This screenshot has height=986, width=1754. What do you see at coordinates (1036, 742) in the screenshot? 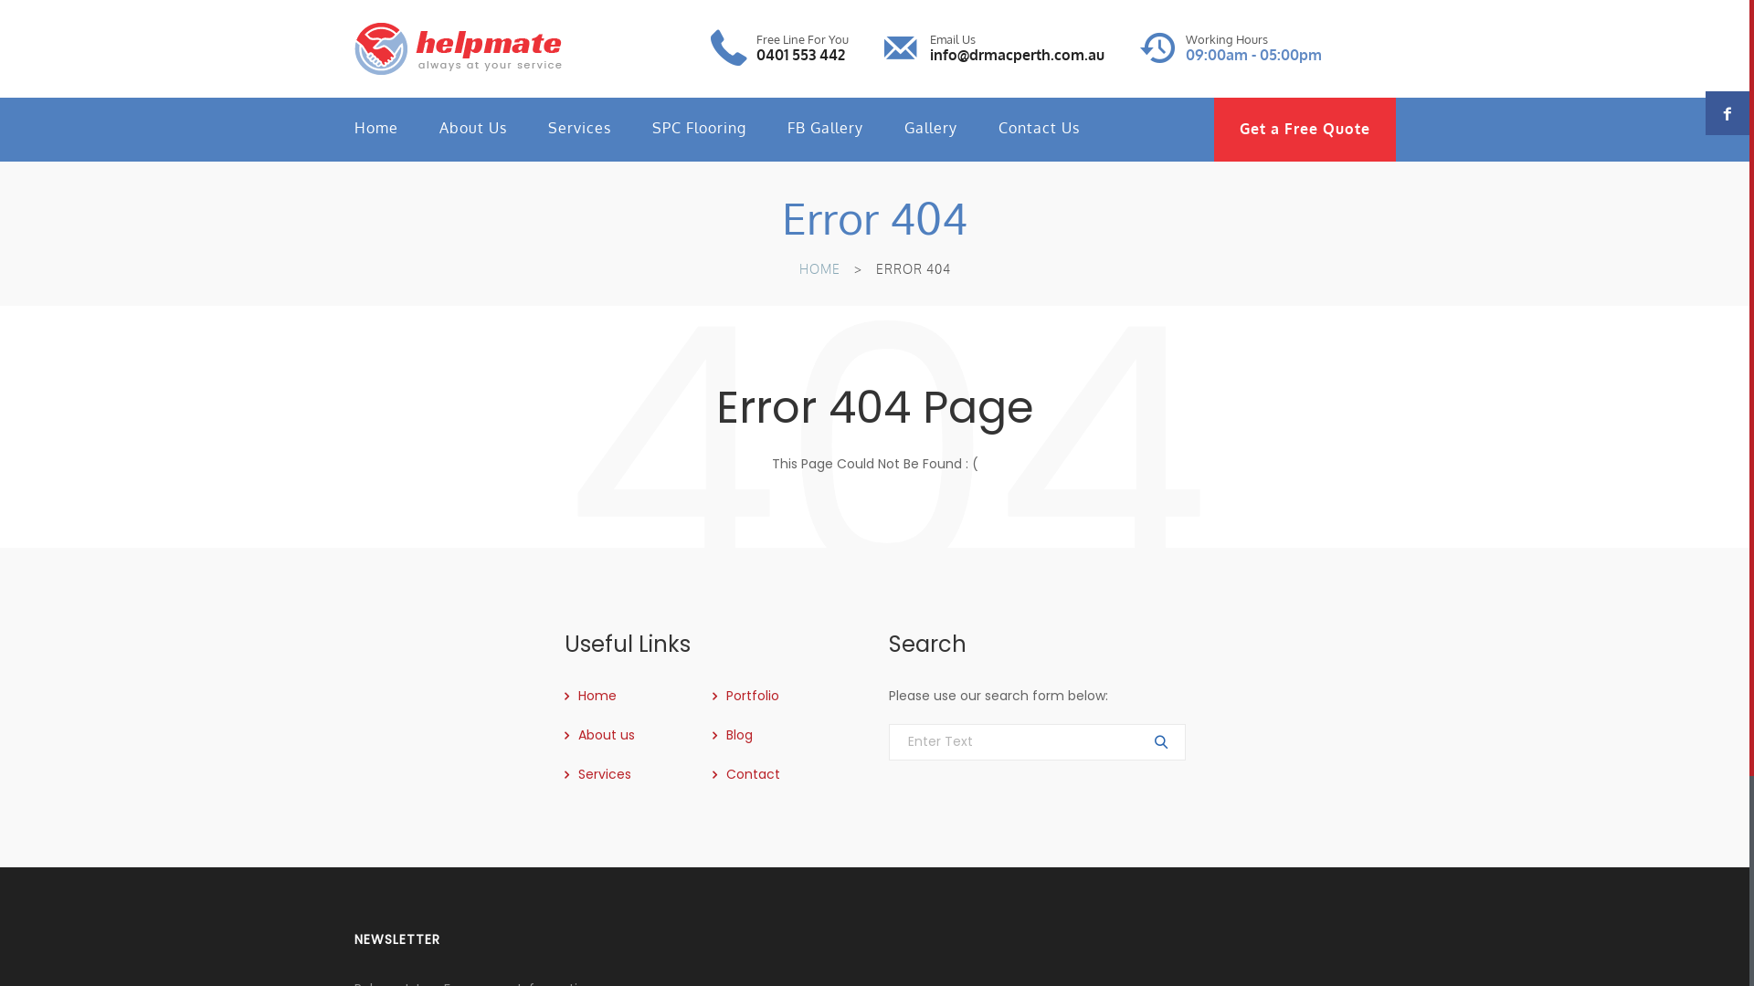
I see `Search for:` at bounding box center [1036, 742].